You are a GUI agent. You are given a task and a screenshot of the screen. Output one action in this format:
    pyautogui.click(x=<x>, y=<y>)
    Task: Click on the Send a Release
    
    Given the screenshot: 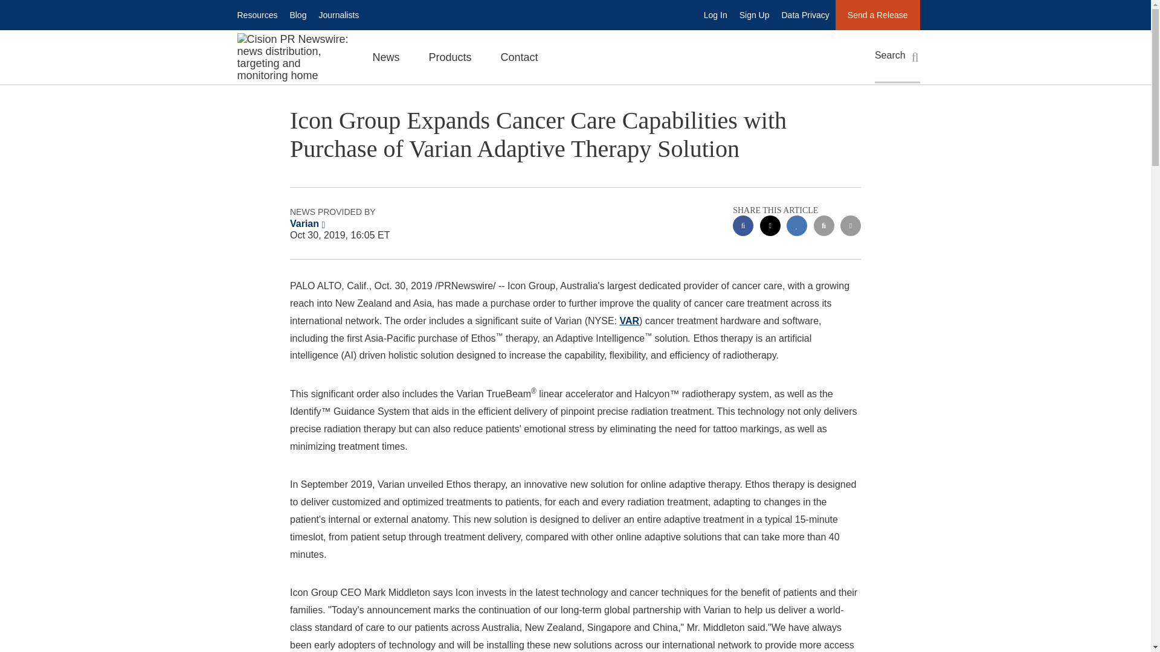 What is the action you would take?
    pyautogui.click(x=877, y=14)
    